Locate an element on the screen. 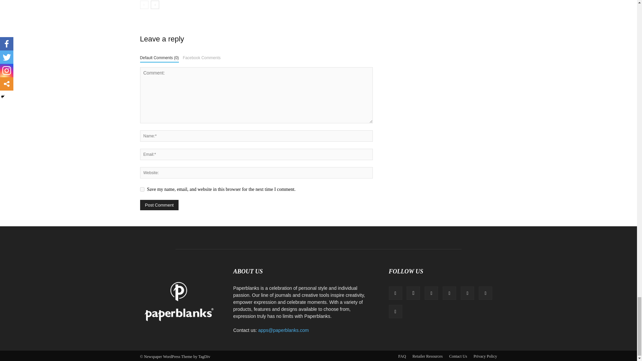 The width and height of the screenshot is (642, 361). Post Comment is located at coordinates (159, 205).